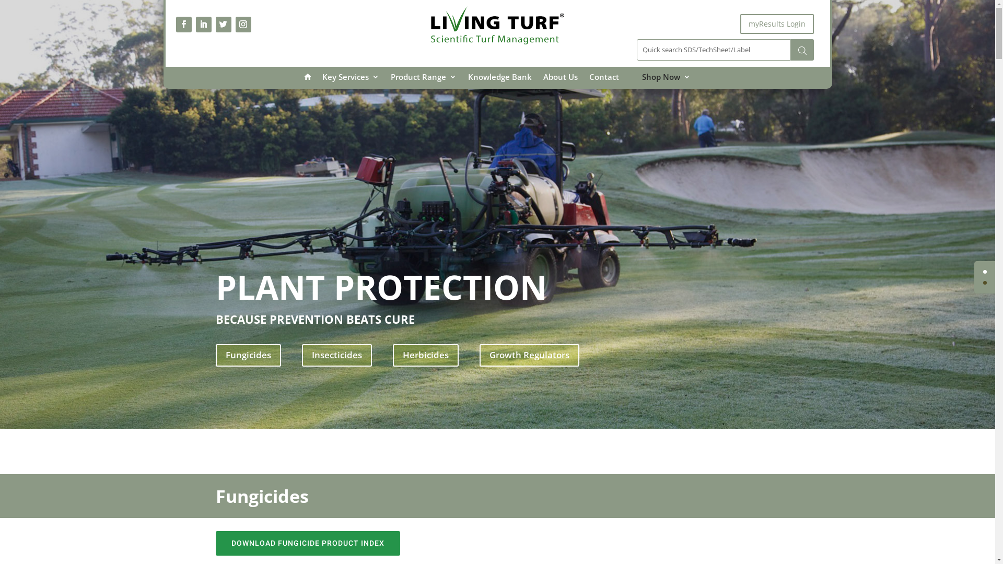 This screenshot has height=564, width=1003. Describe the element at coordinates (985, 283) in the screenshot. I see `1` at that location.